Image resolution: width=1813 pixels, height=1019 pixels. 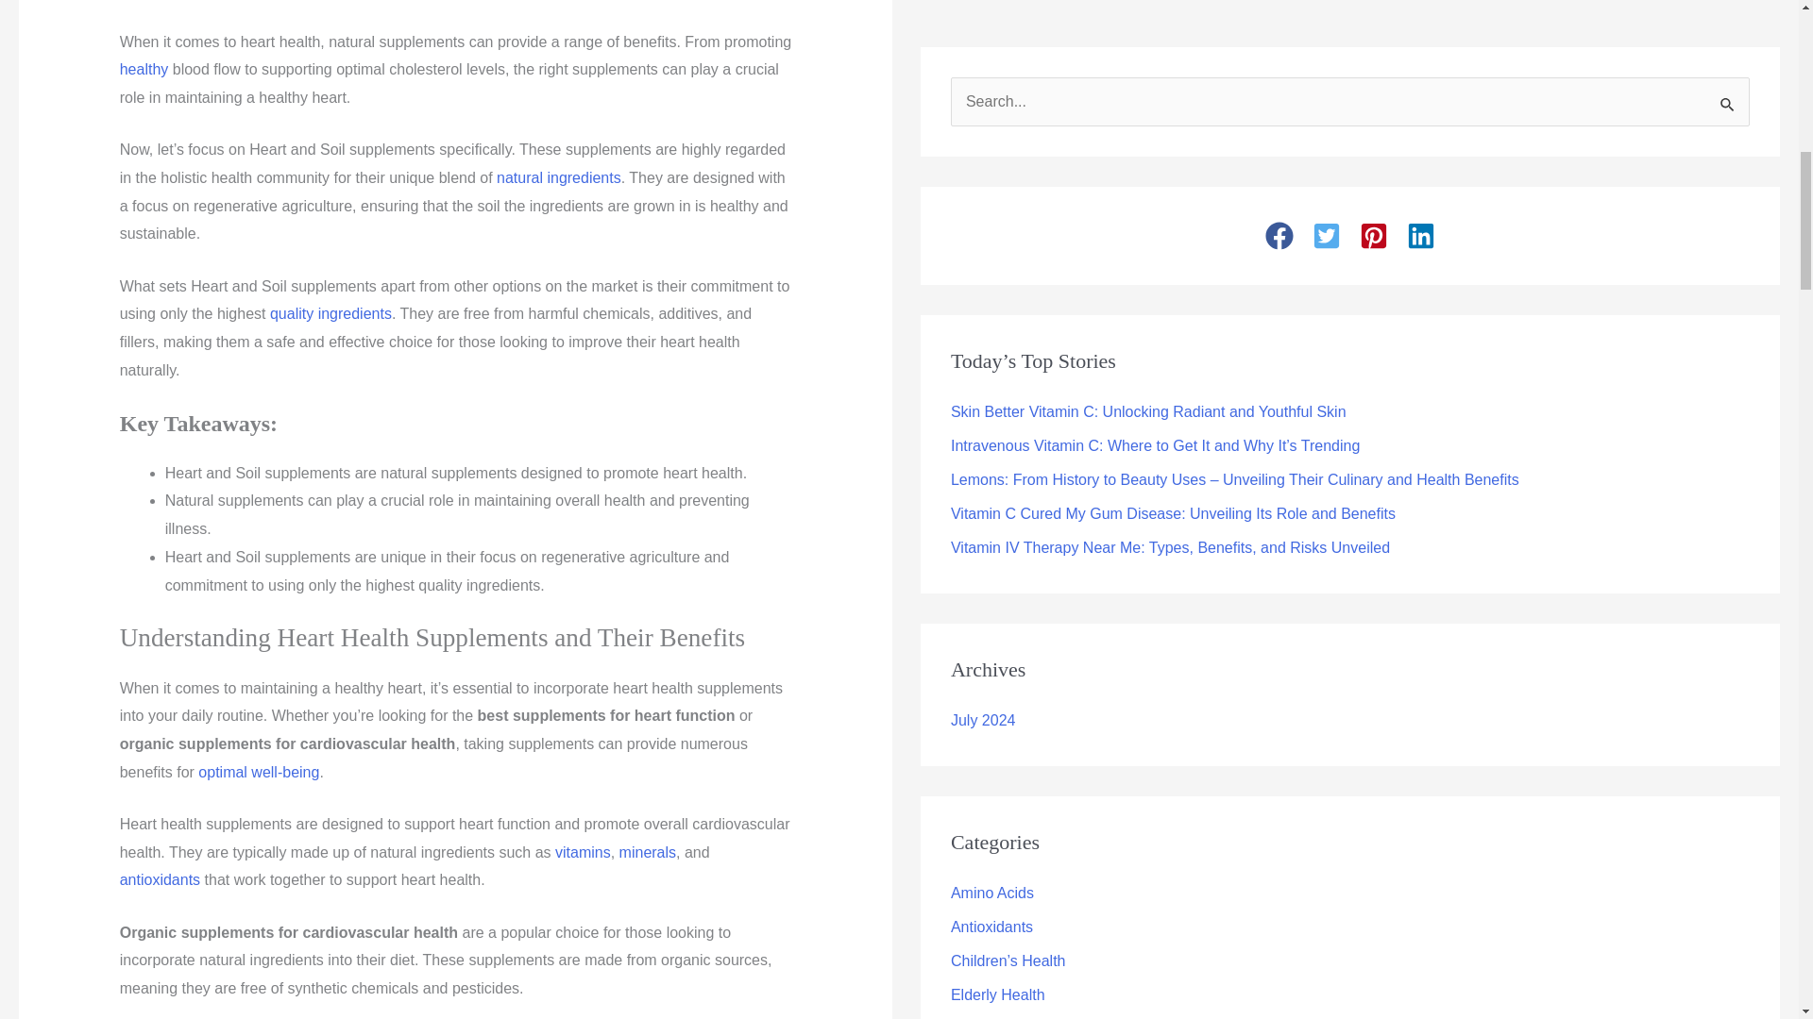 I want to click on minerals, so click(x=648, y=852).